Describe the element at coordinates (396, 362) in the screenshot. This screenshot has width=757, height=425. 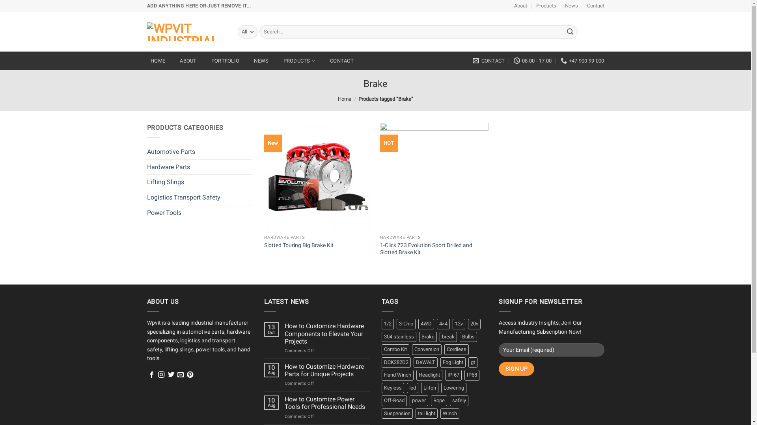
I see `DCK282D2` at that location.